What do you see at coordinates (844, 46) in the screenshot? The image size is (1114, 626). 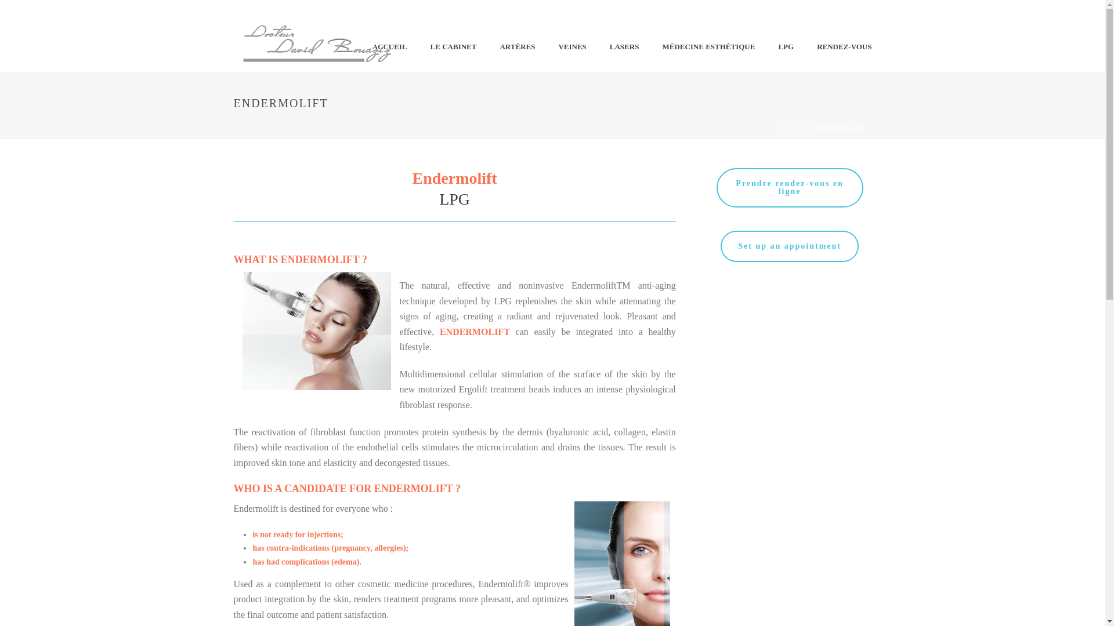 I see `RENDEZ-VOUS` at bounding box center [844, 46].